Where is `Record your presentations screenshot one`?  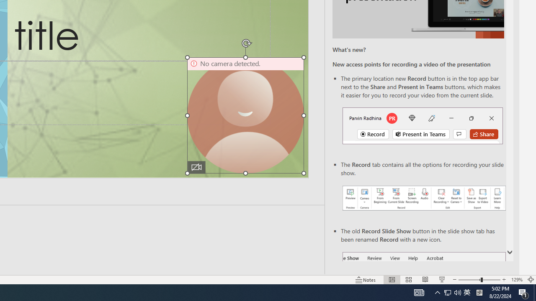 Record your presentations screenshot one is located at coordinates (424, 198).